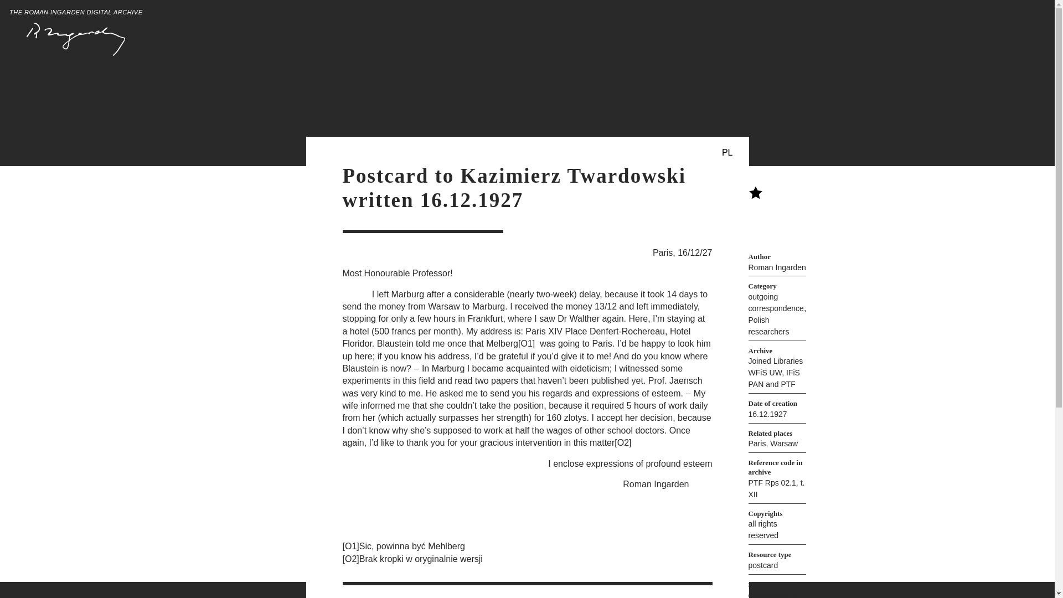 The width and height of the screenshot is (1063, 598). What do you see at coordinates (76, 33) in the screenshot?
I see `THE ROMAN INGARDEN DIGITAL ARCHIVE` at bounding box center [76, 33].